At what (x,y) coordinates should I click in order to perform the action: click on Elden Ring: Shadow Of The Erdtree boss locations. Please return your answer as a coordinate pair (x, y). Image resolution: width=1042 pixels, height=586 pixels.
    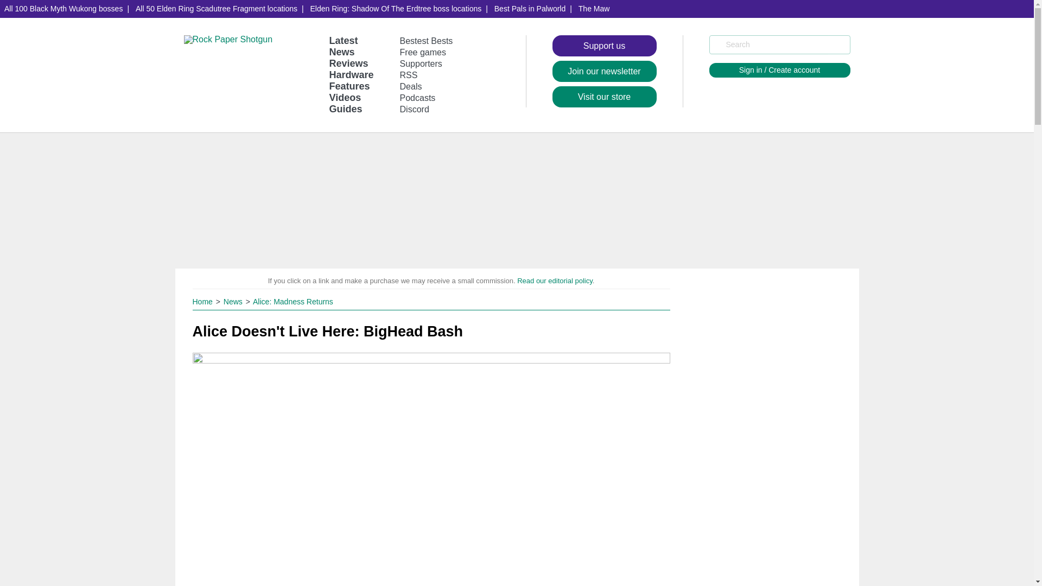
    Looking at the image, I should click on (396, 9).